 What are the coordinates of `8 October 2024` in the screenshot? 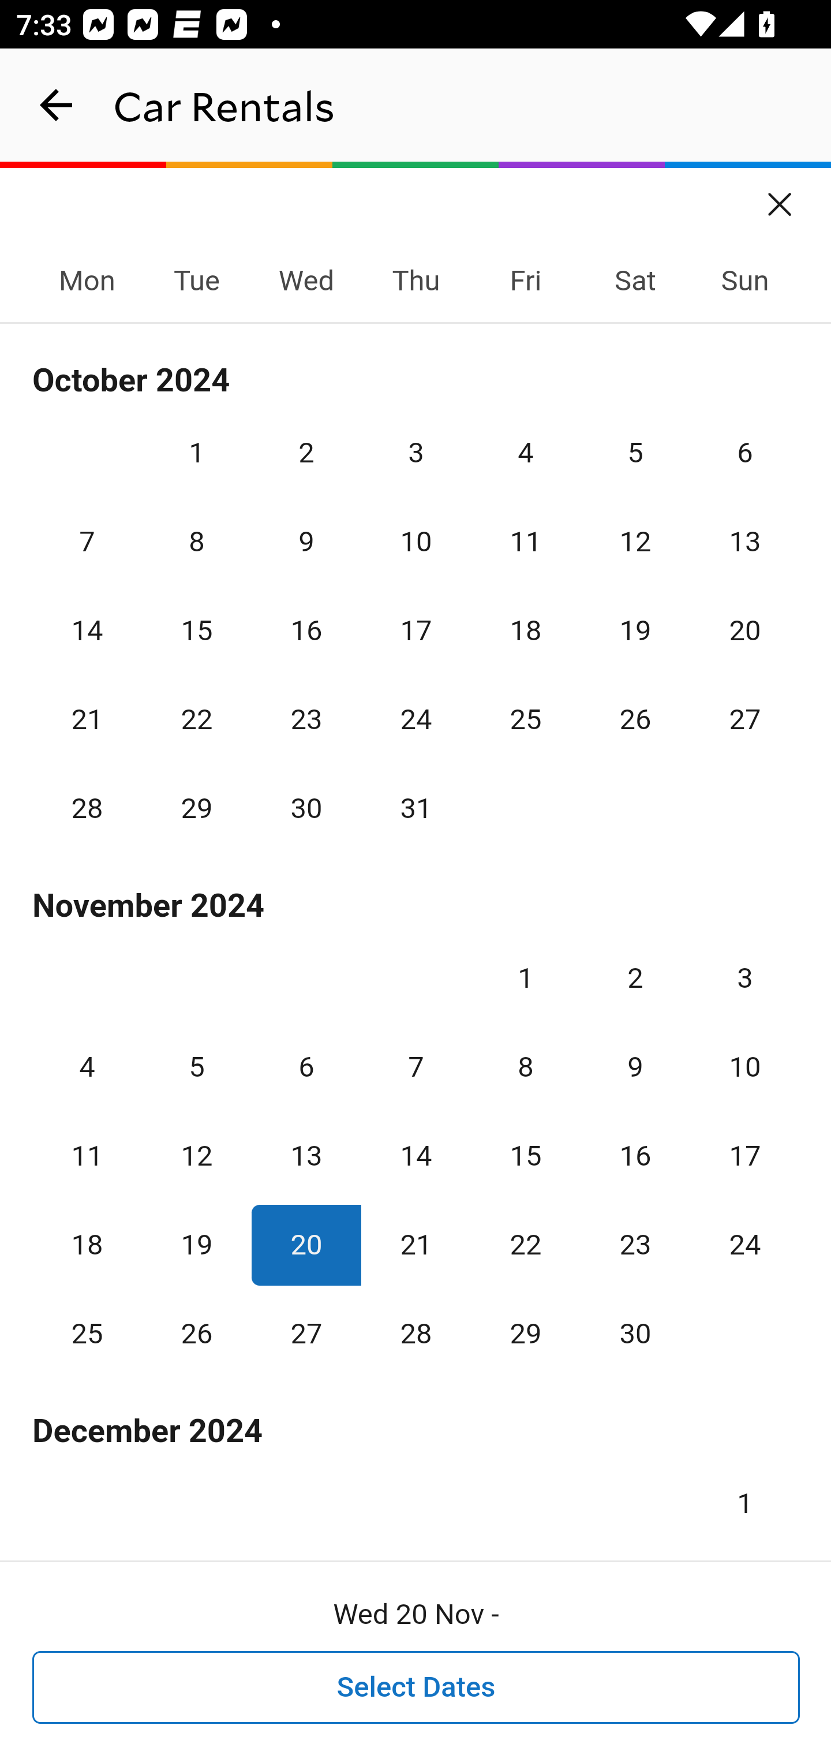 It's located at (196, 542).